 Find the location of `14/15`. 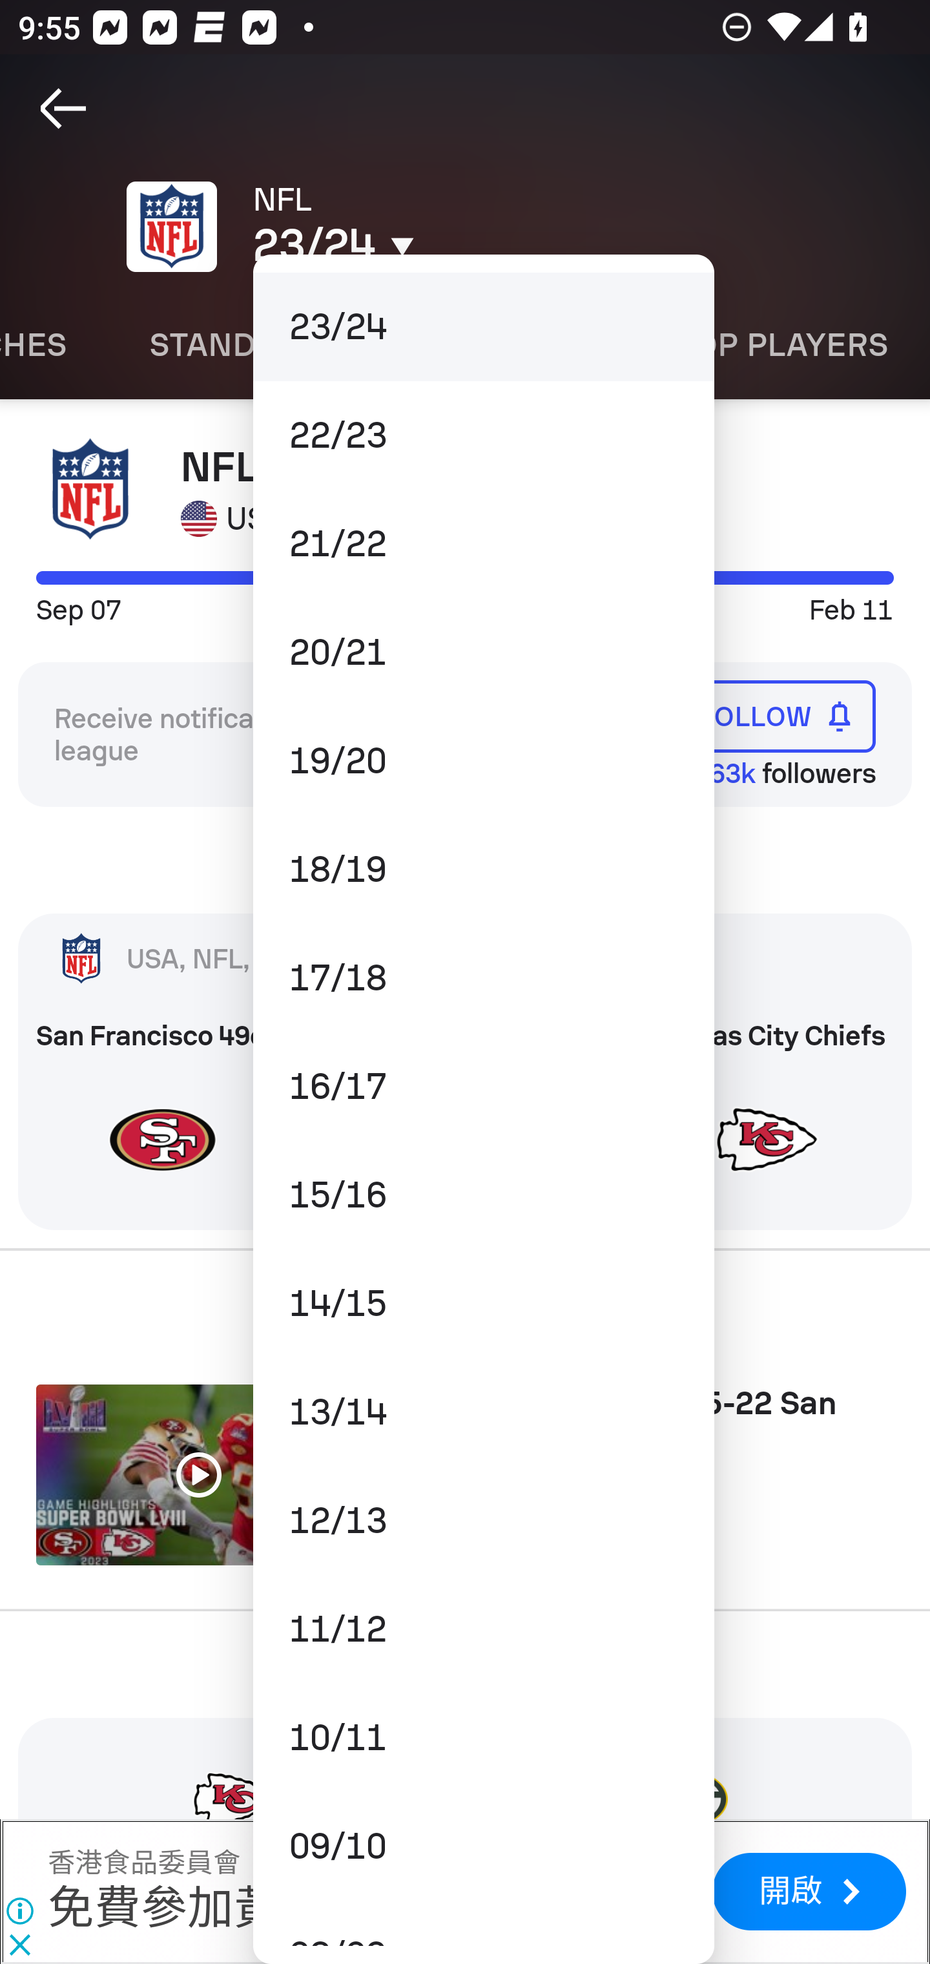

14/15 is located at coordinates (483, 1302).